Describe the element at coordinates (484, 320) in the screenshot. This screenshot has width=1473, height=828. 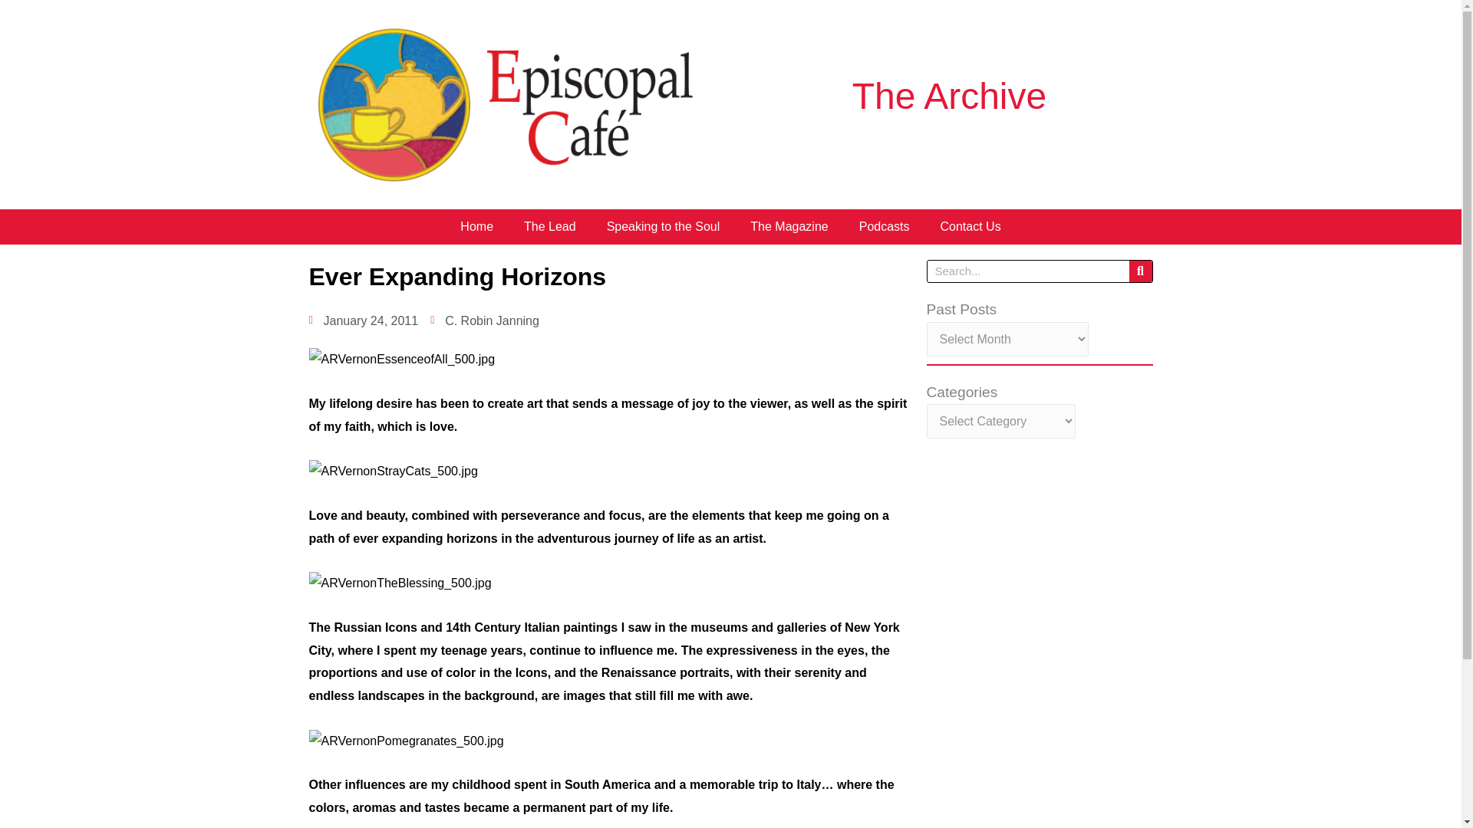
I see `C. Robin Janning` at that location.